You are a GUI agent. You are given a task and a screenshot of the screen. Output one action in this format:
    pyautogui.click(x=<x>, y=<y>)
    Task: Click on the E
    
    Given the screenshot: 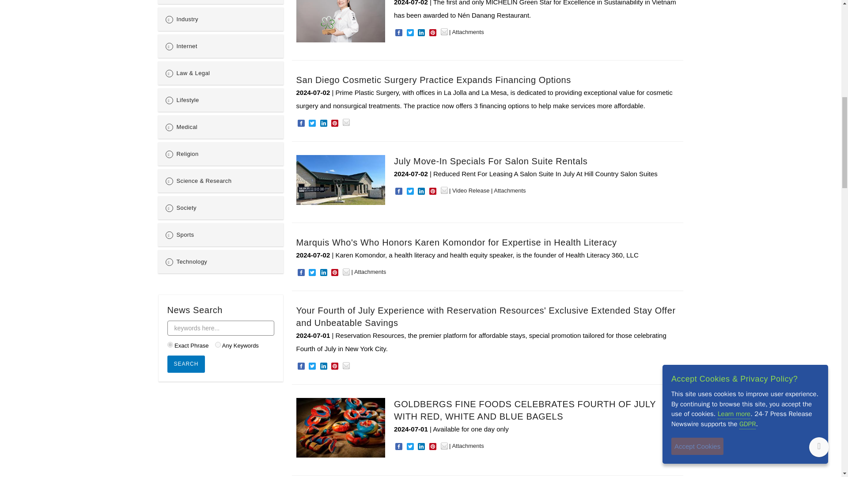 What is the action you would take?
    pyautogui.click(x=170, y=344)
    